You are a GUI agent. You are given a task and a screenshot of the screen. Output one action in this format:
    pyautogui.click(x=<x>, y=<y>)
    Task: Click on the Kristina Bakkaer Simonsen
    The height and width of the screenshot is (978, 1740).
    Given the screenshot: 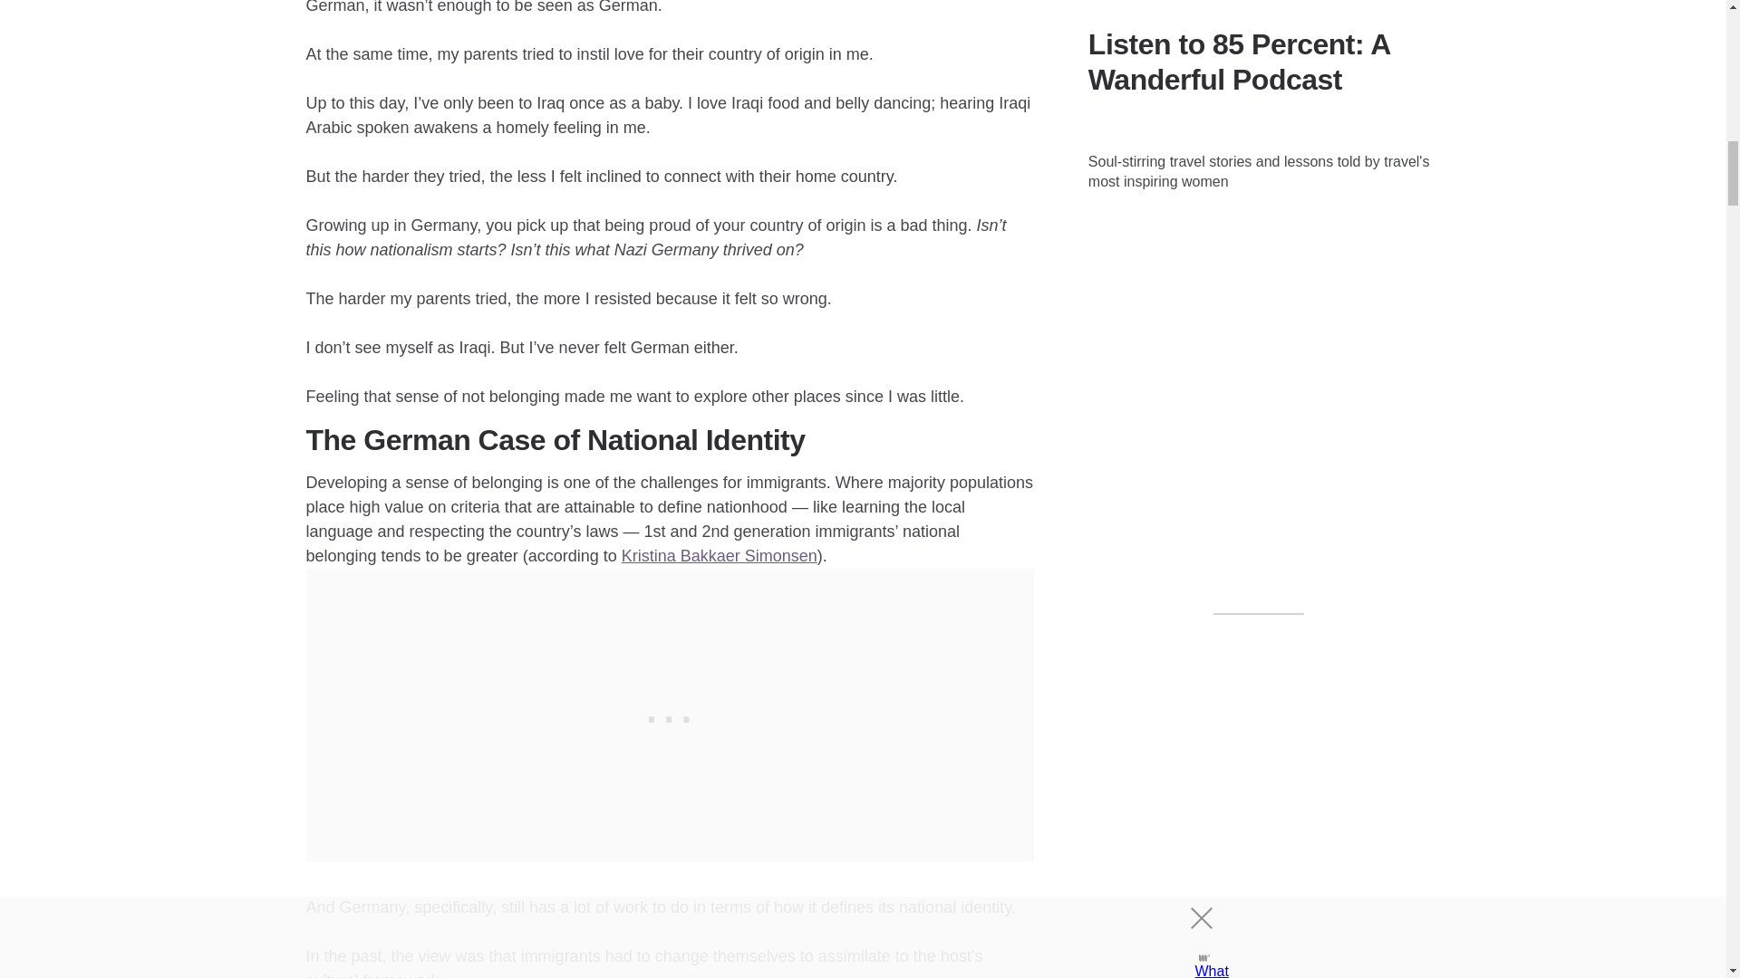 What is the action you would take?
    pyautogui.click(x=720, y=556)
    